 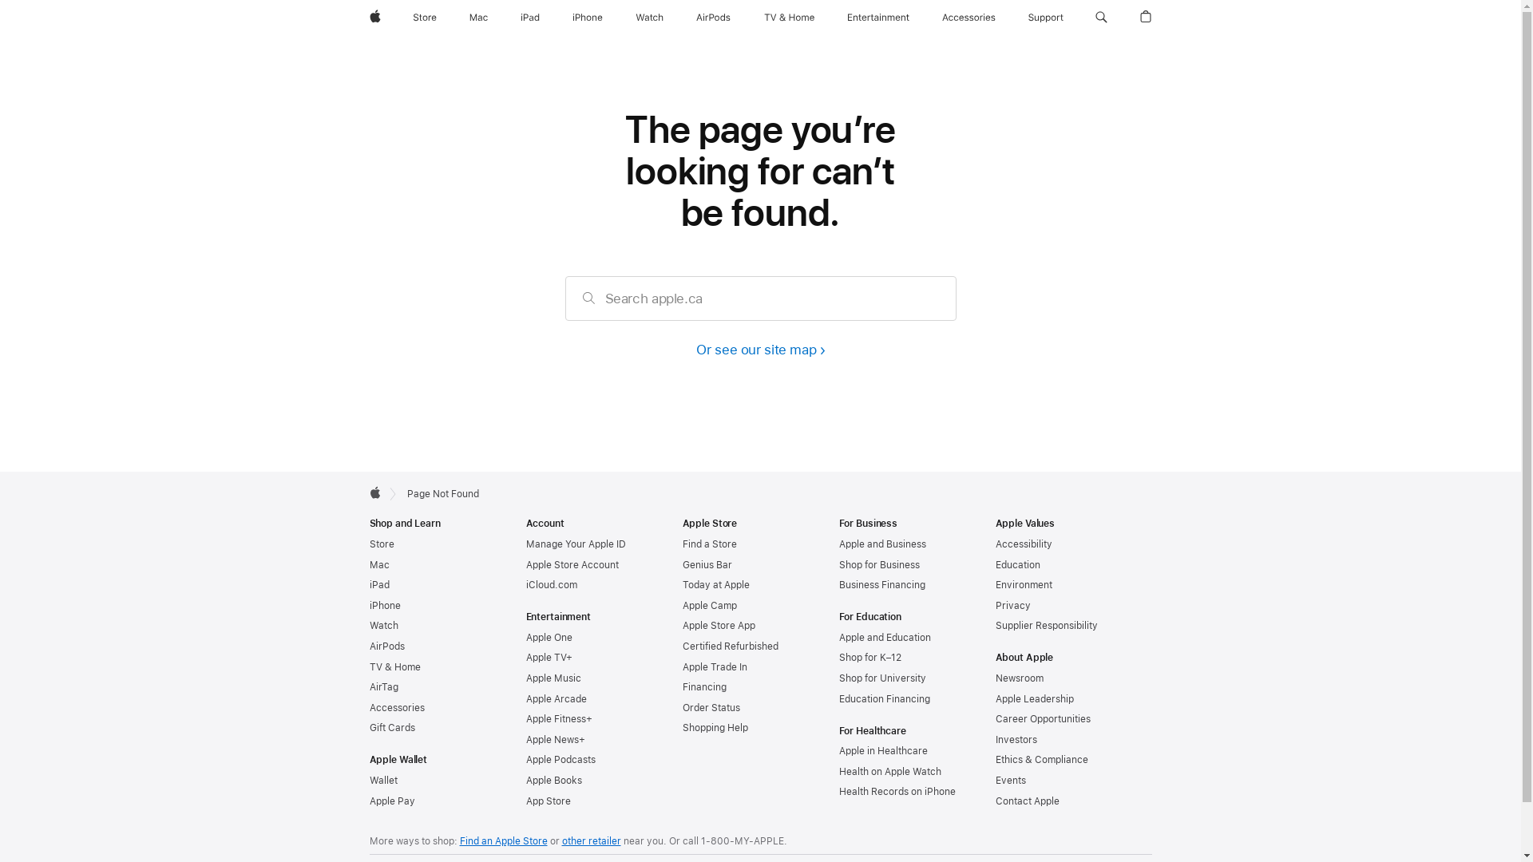 I want to click on Gift Cards, so click(x=391, y=728).